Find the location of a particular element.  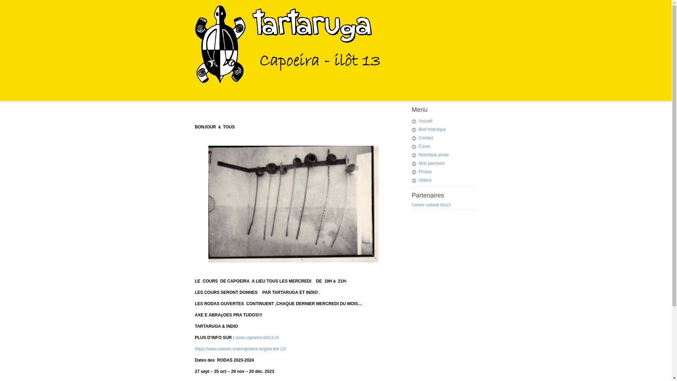

Photos is located at coordinates (425, 172).